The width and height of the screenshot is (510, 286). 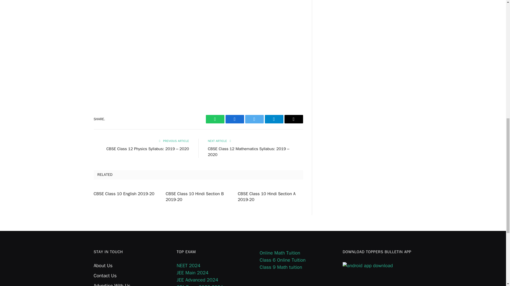 I want to click on Share on WhatsApp, so click(x=215, y=119).